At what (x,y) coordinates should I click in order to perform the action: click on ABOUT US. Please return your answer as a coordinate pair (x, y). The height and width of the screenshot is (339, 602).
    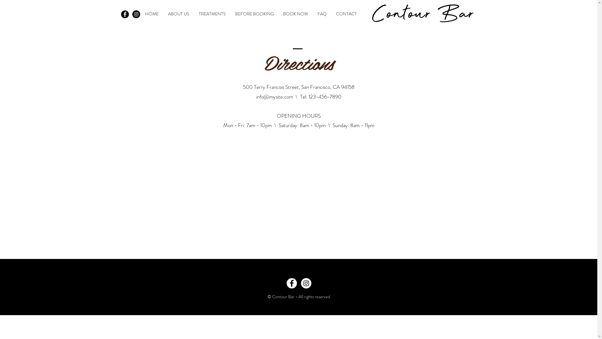
    Looking at the image, I should click on (178, 14).